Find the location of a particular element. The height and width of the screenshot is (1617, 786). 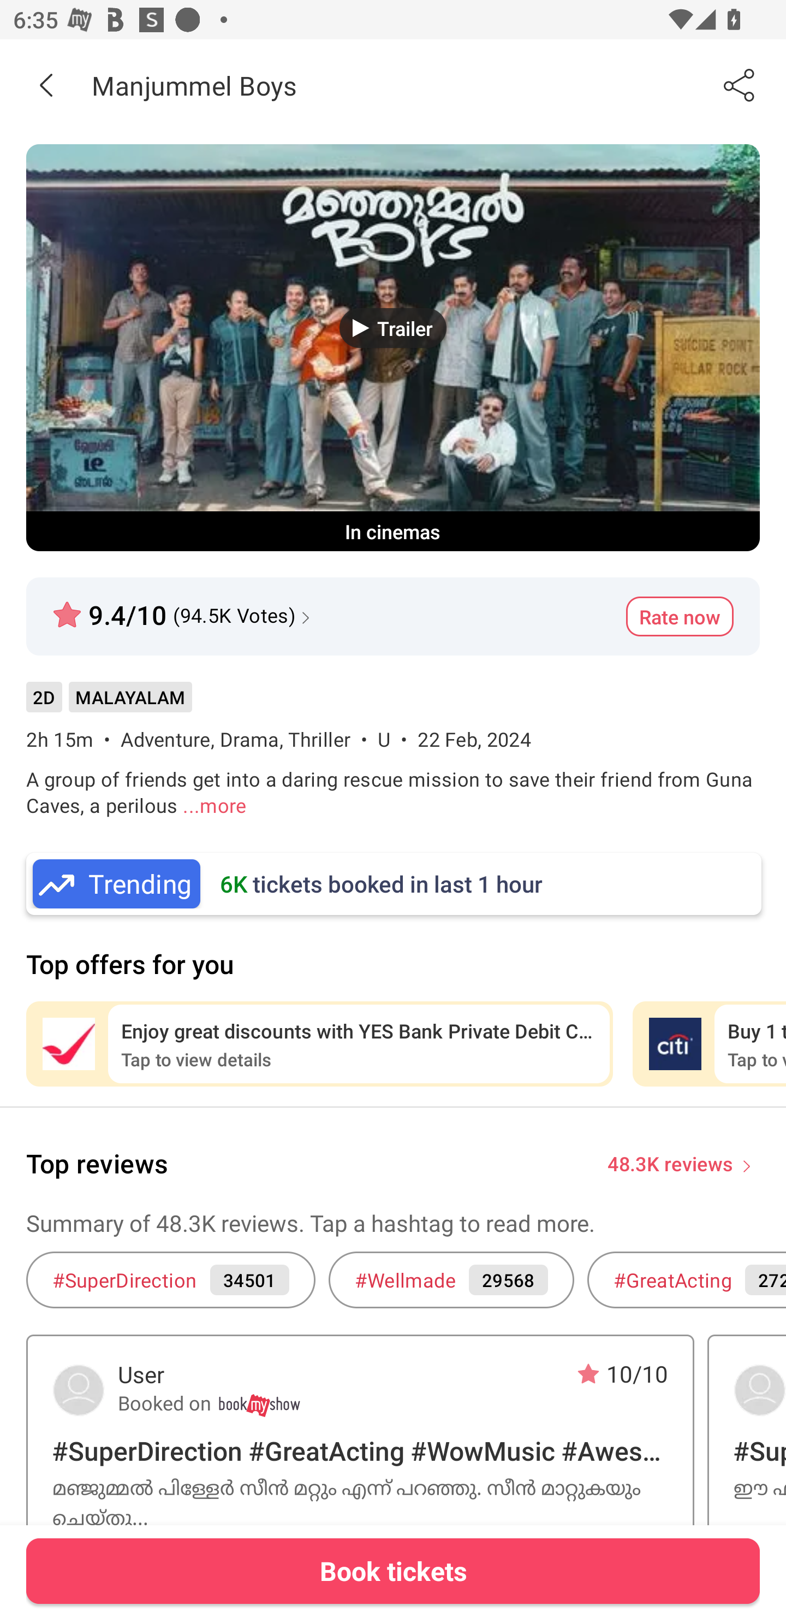

9.4/10 (94.5K Votes) is located at coordinates (183, 607).